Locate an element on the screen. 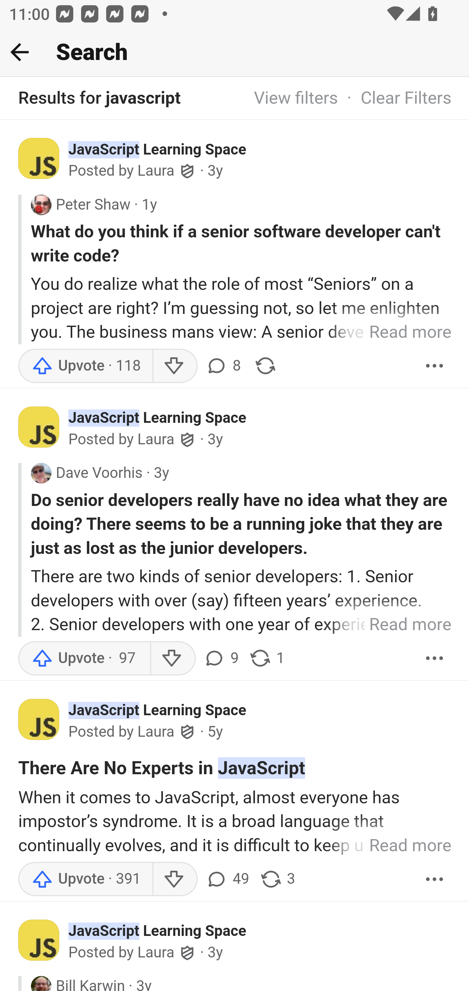 Image resolution: width=469 pixels, height=991 pixels. 3y 3 y is located at coordinates (215, 171).